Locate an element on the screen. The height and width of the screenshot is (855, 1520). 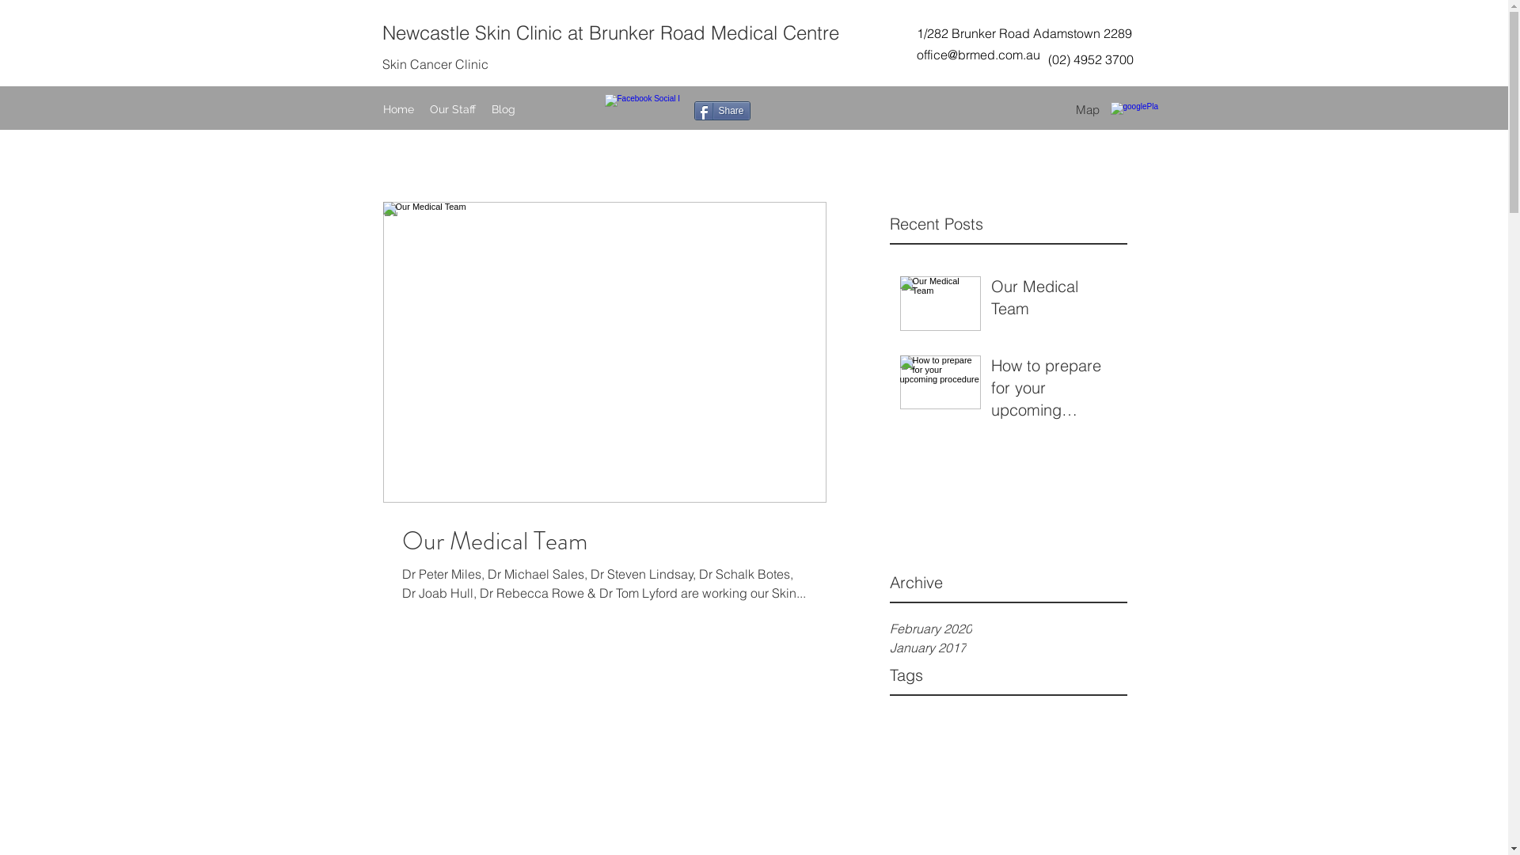
Our Medical Team is located at coordinates (605, 541).